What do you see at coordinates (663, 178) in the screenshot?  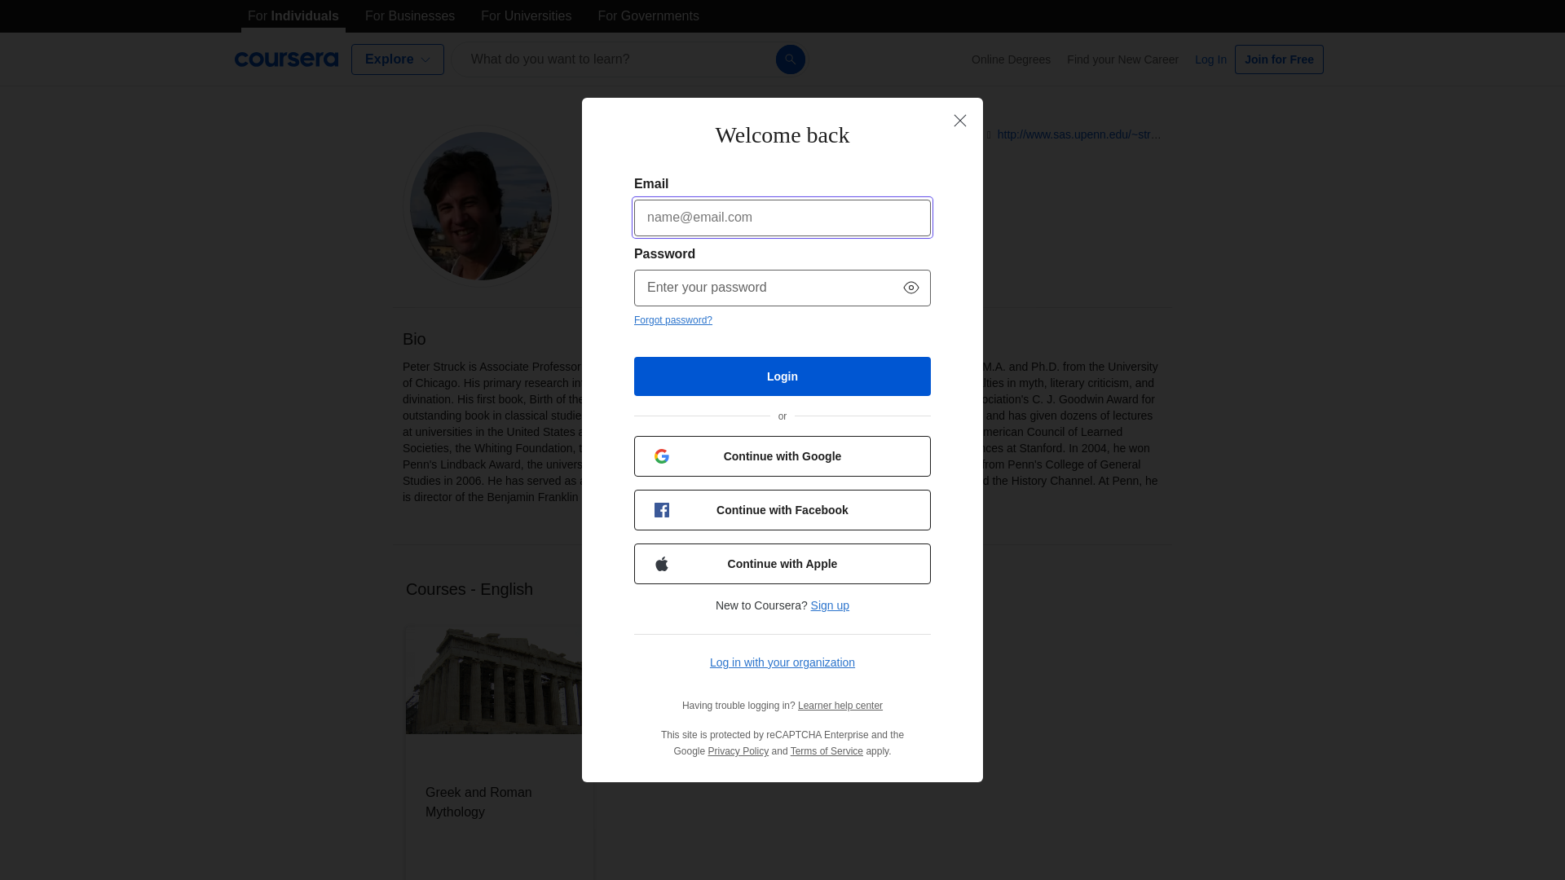 I see `University of Pennsylvania` at bounding box center [663, 178].